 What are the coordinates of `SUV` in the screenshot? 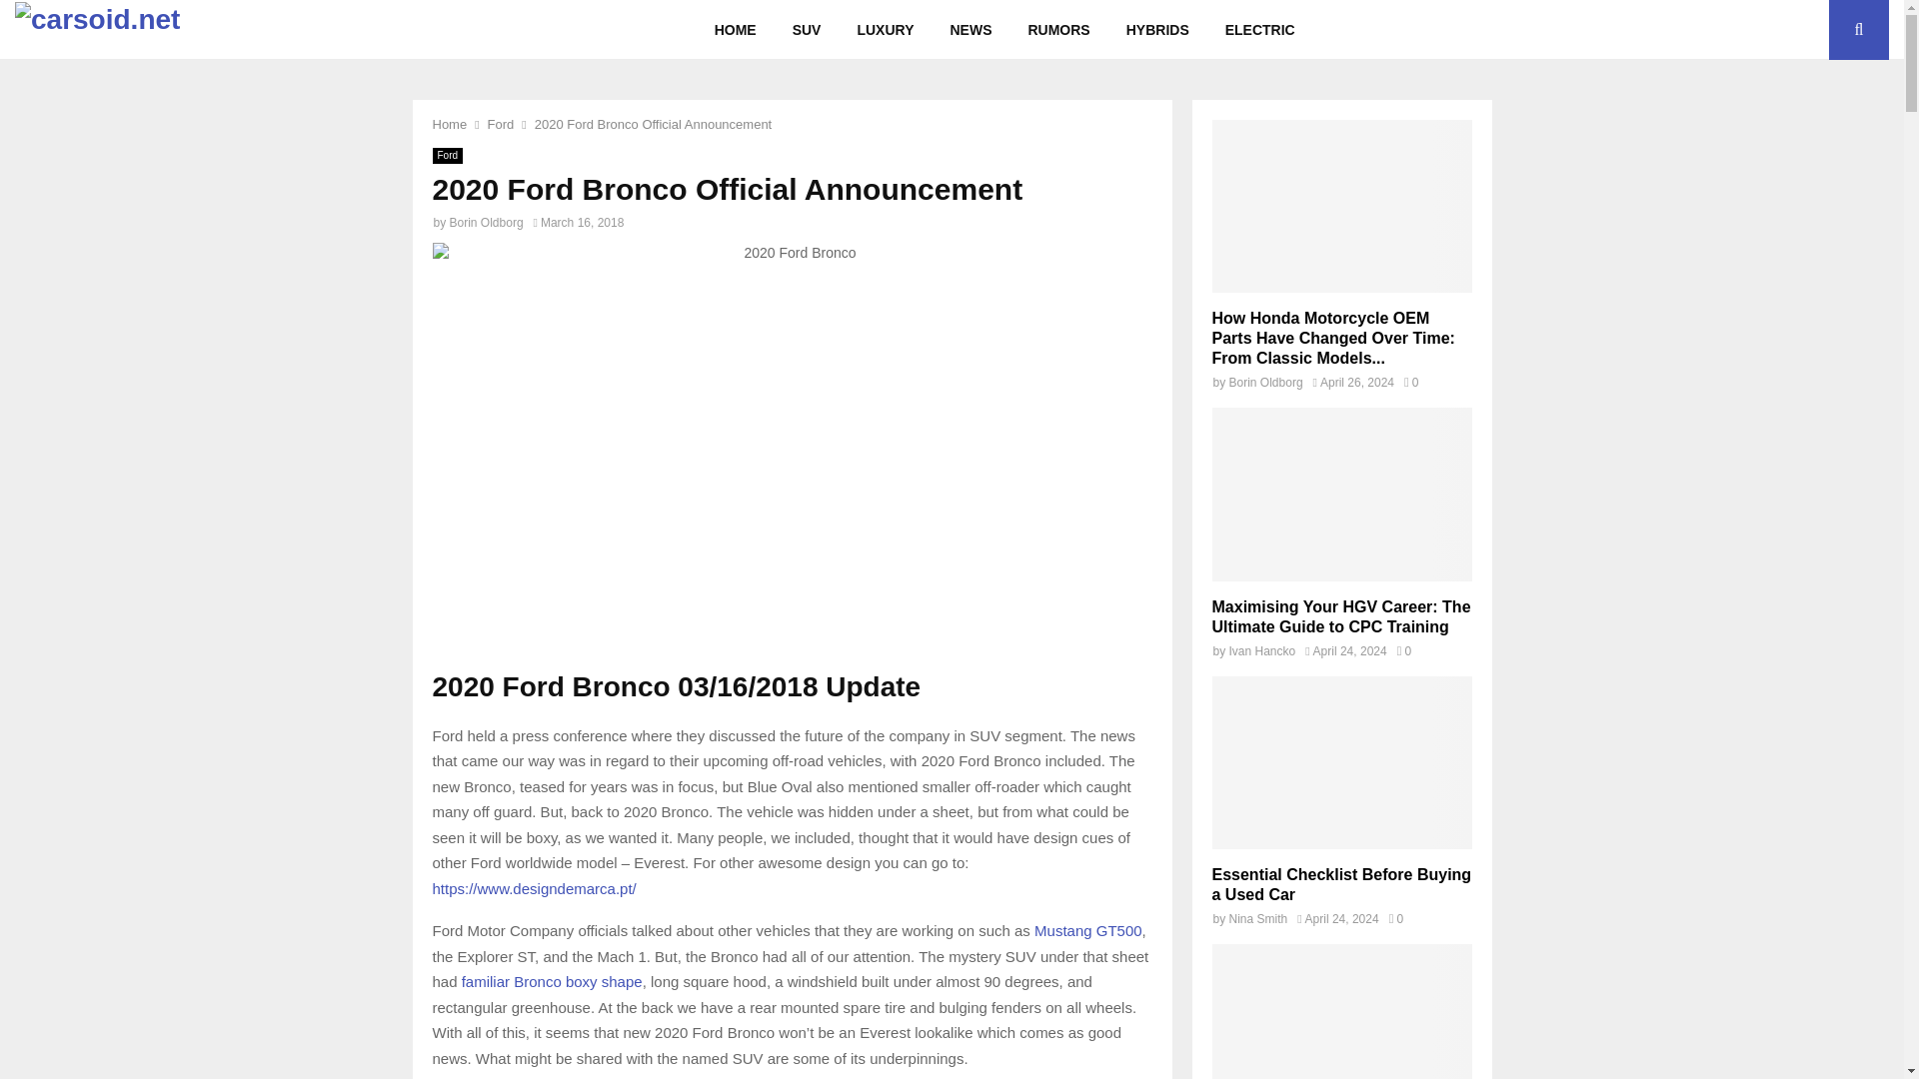 It's located at (808, 30).